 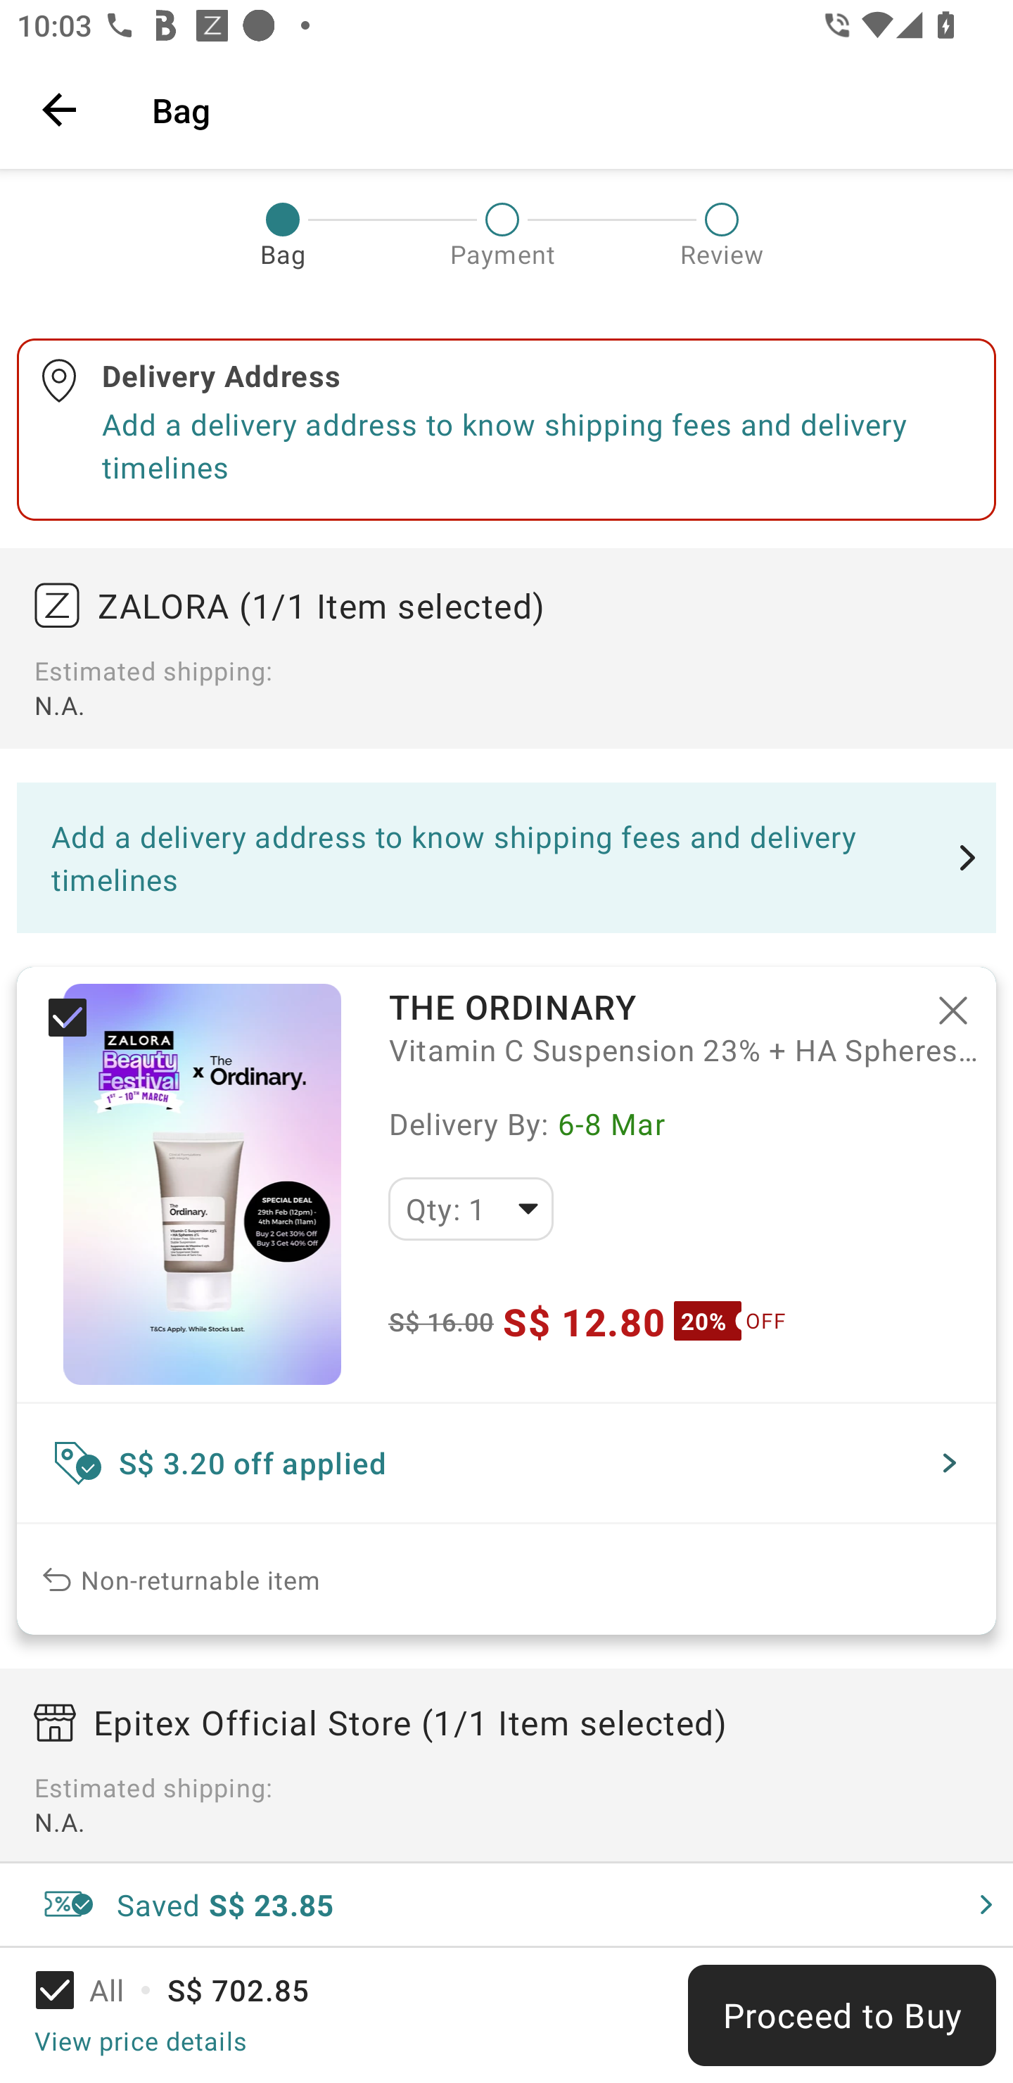 What do you see at coordinates (566, 109) in the screenshot?
I see `Bag` at bounding box center [566, 109].